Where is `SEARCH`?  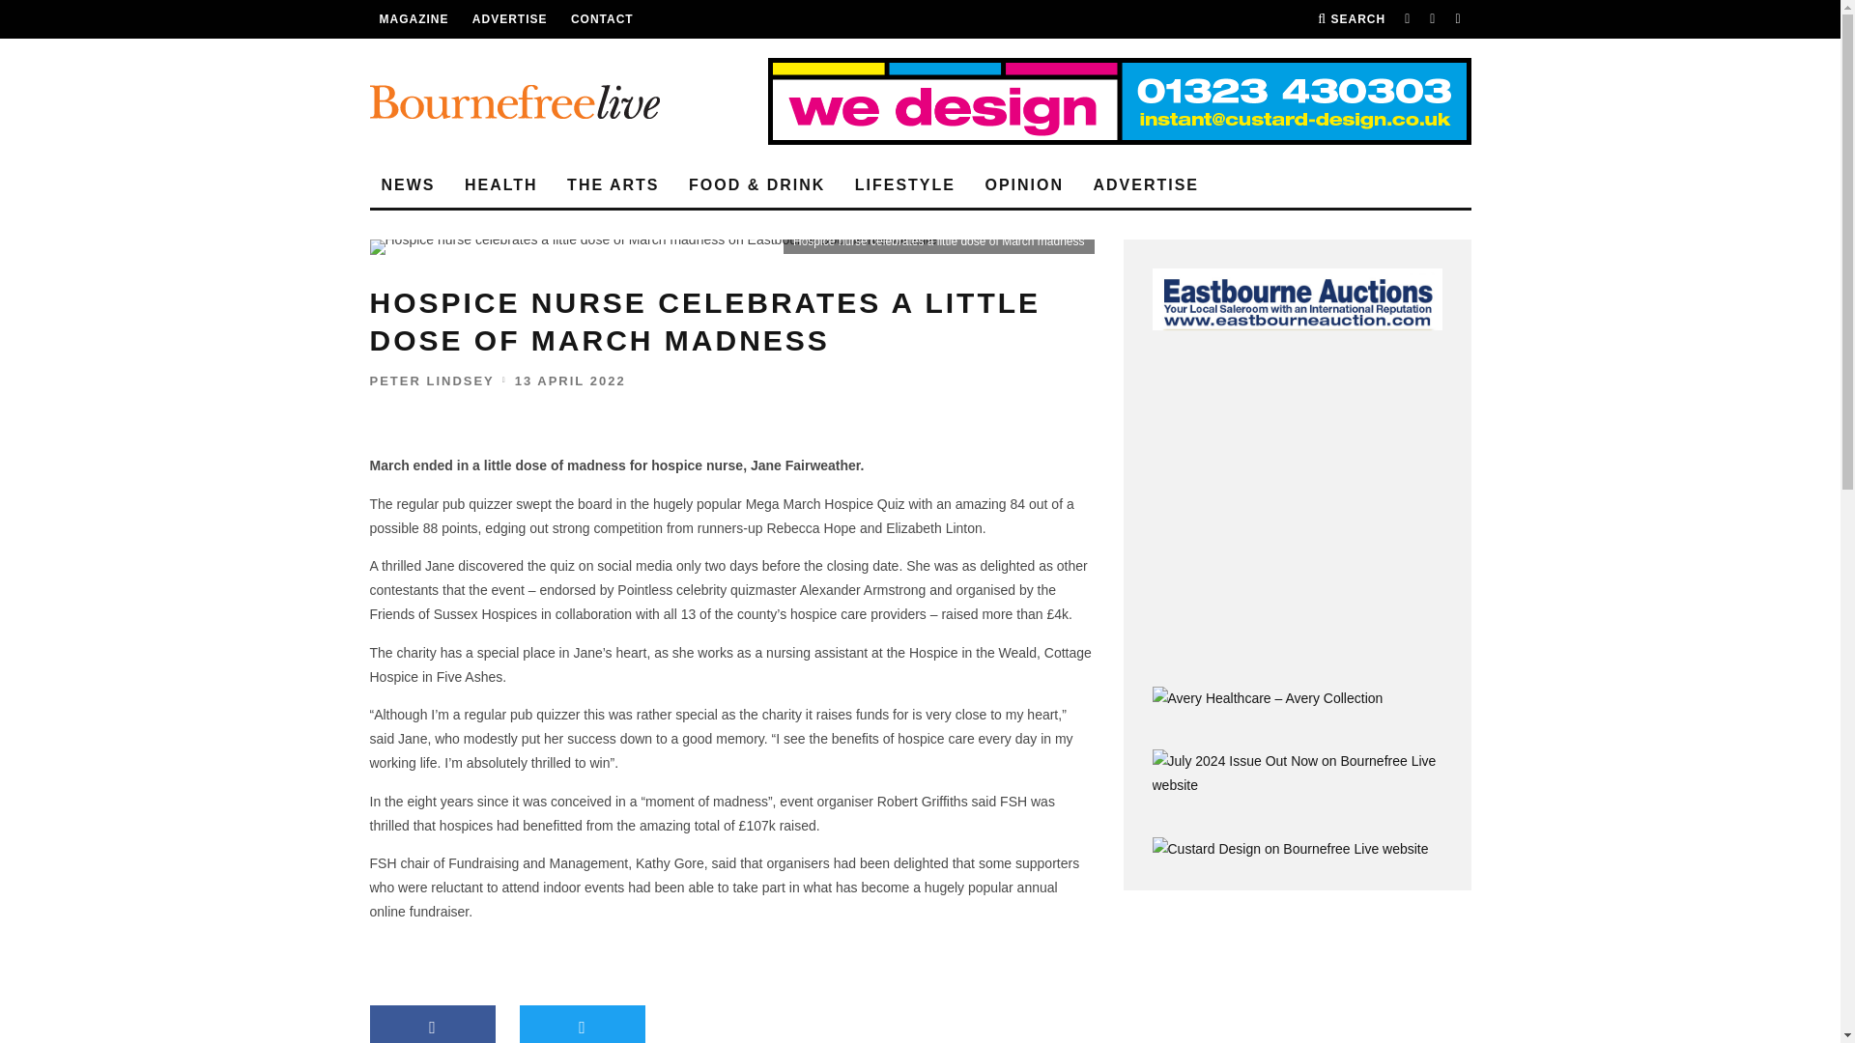
SEARCH is located at coordinates (1351, 19).